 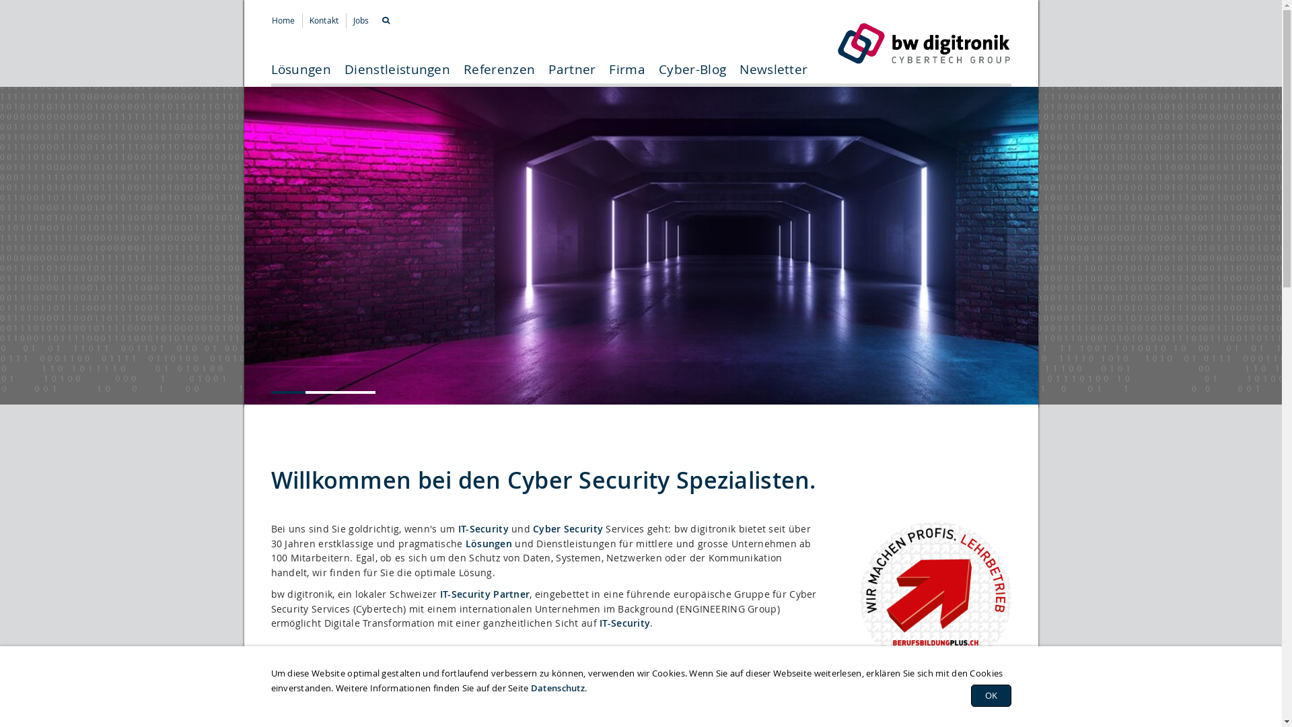 I want to click on Partner, so click(x=572, y=75).